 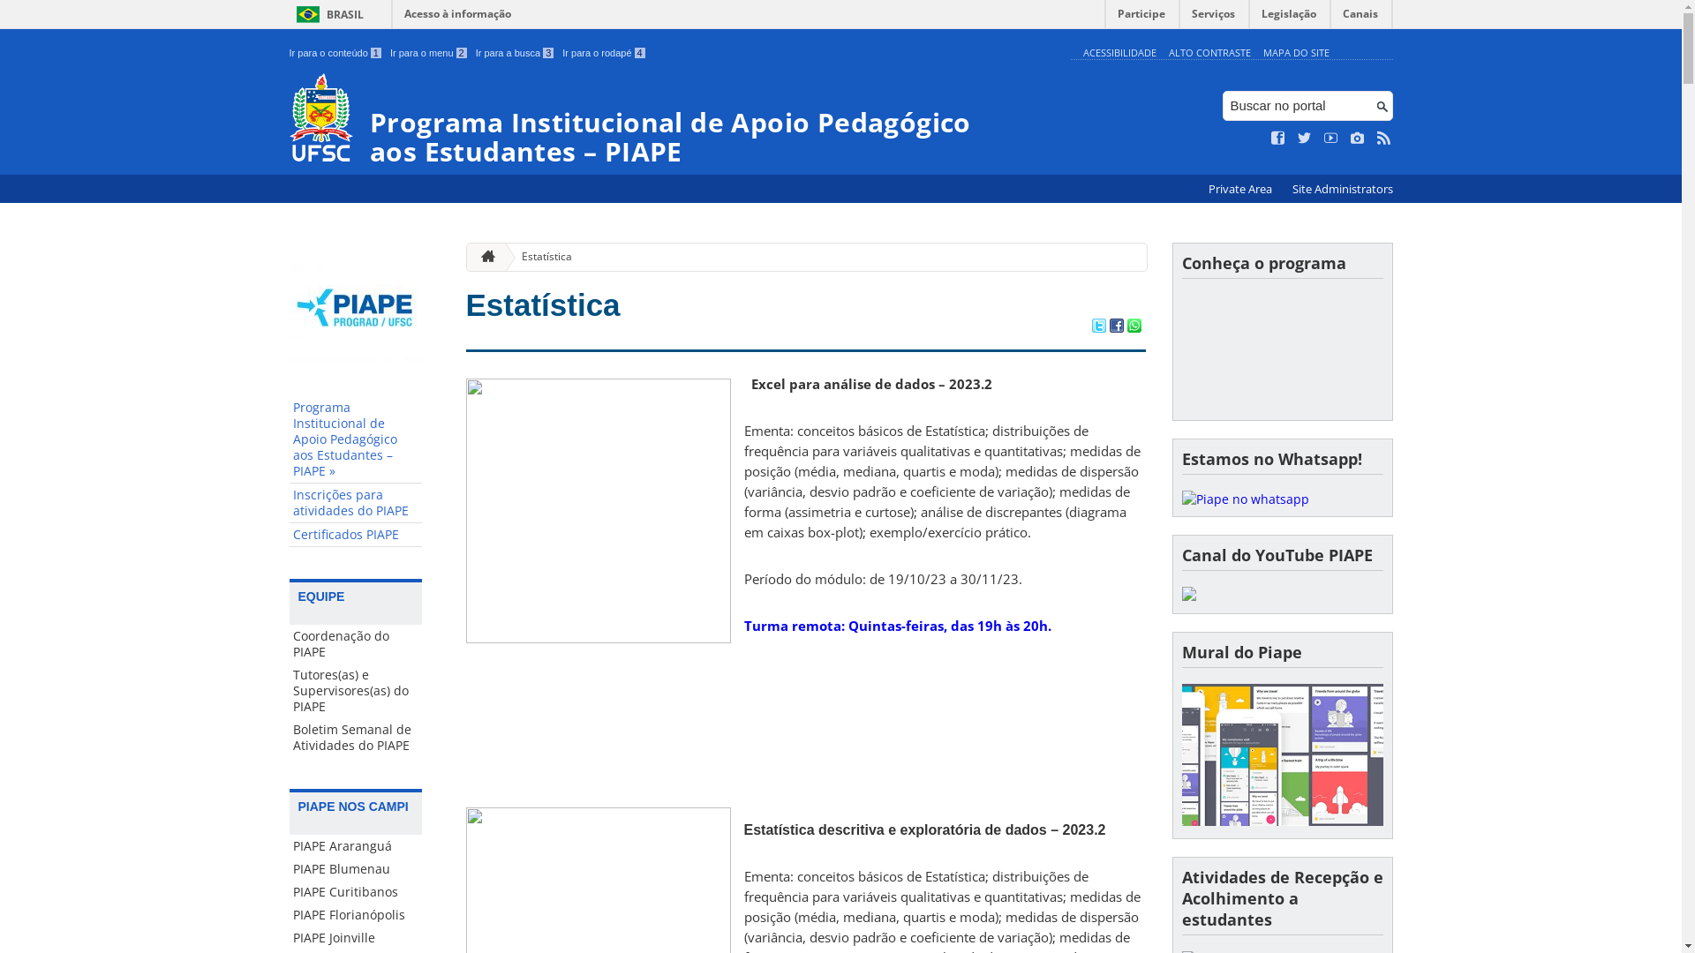 What do you see at coordinates (1361, 18) in the screenshot?
I see `Canais` at bounding box center [1361, 18].